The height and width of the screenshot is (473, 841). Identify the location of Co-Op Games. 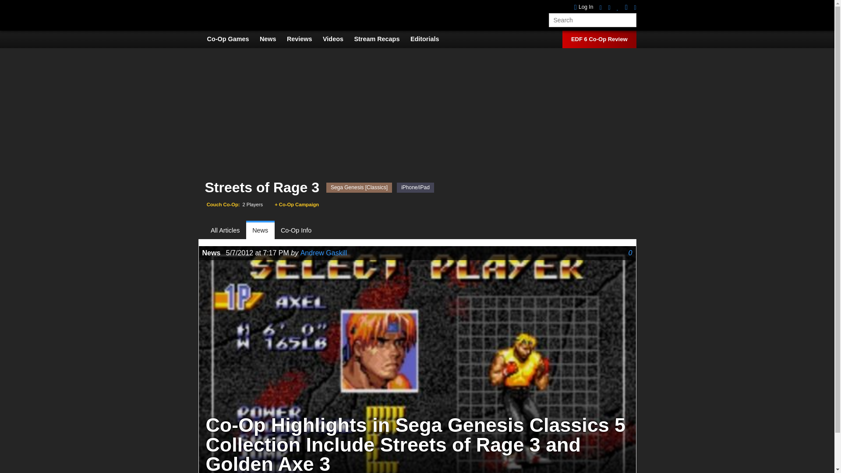
(232, 39).